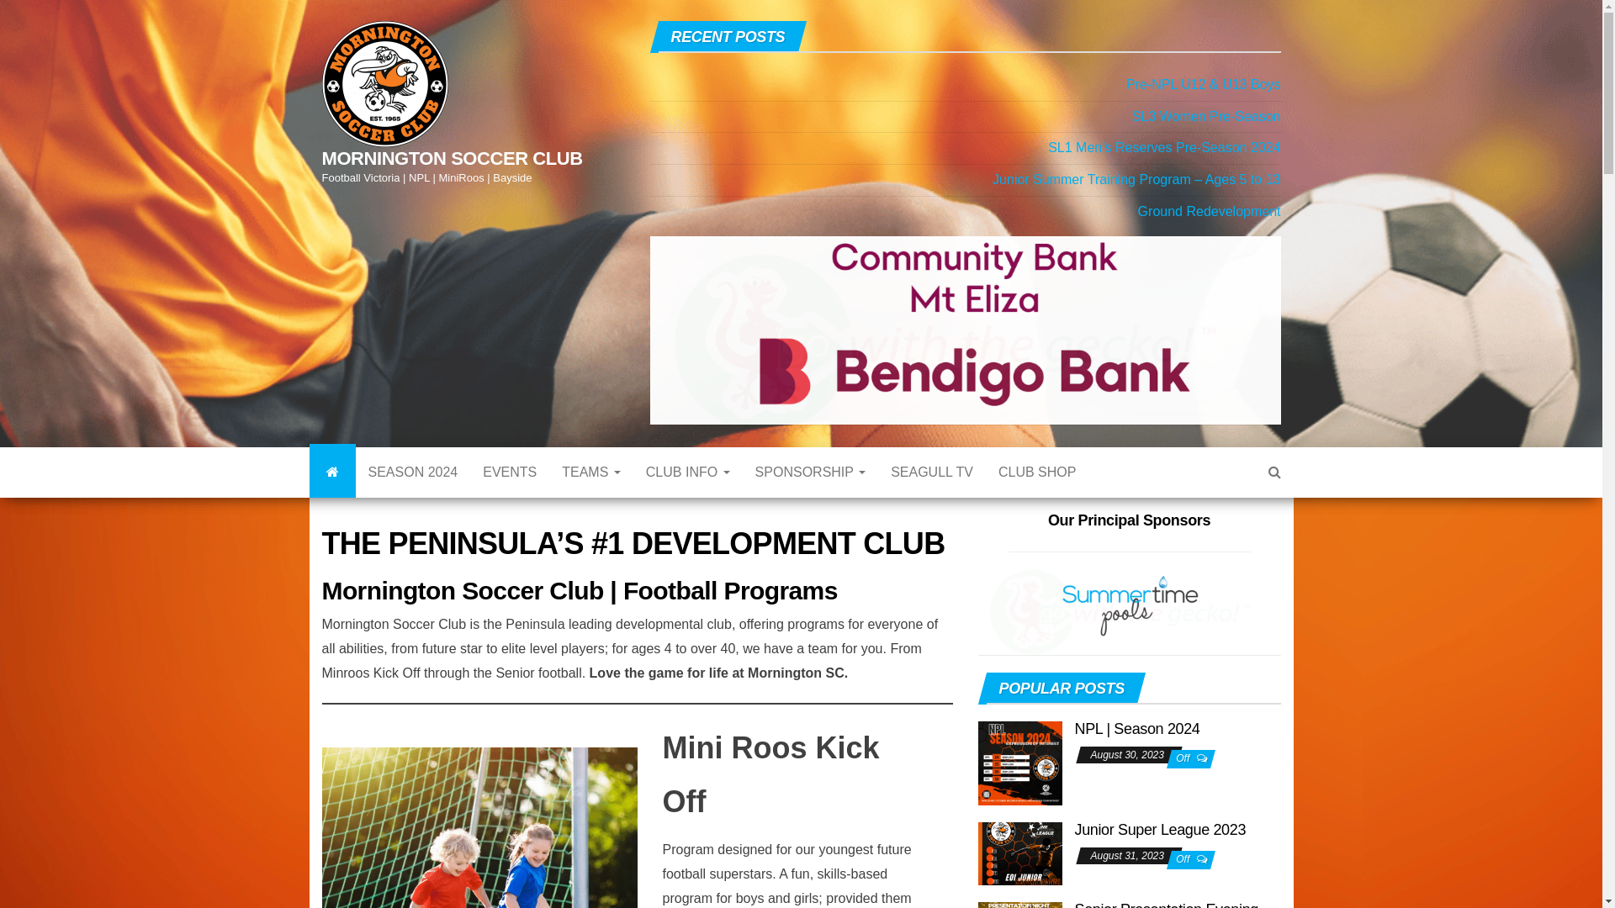 This screenshot has width=1615, height=908. What do you see at coordinates (1161, 861) in the screenshot?
I see `Junior Super League 2023` at bounding box center [1161, 861].